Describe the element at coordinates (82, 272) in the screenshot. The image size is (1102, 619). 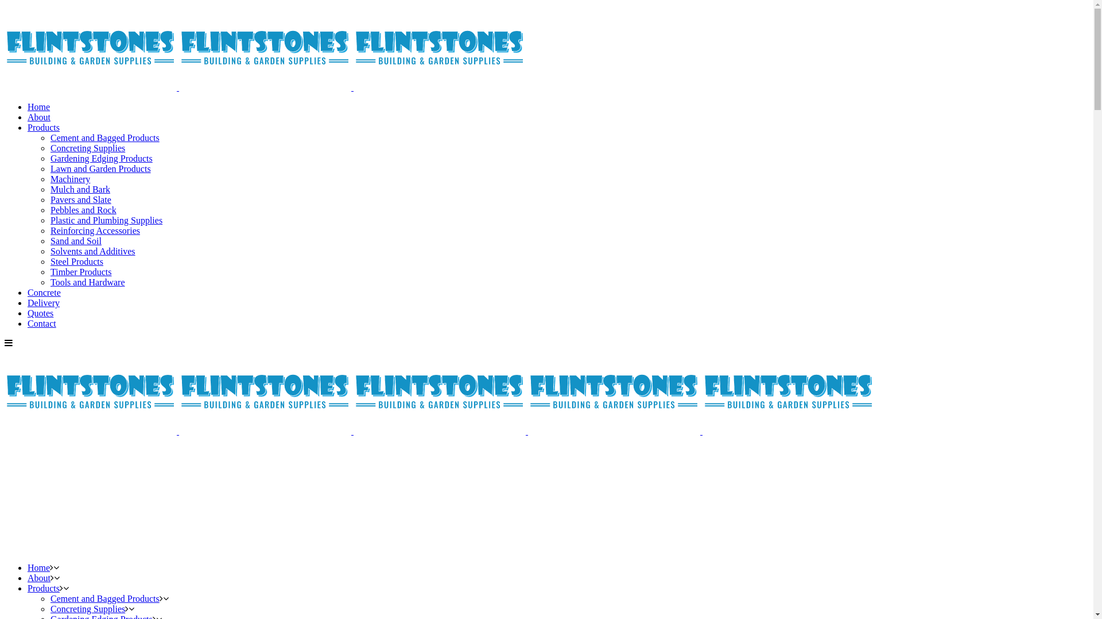
I see `Timber Products` at that location.